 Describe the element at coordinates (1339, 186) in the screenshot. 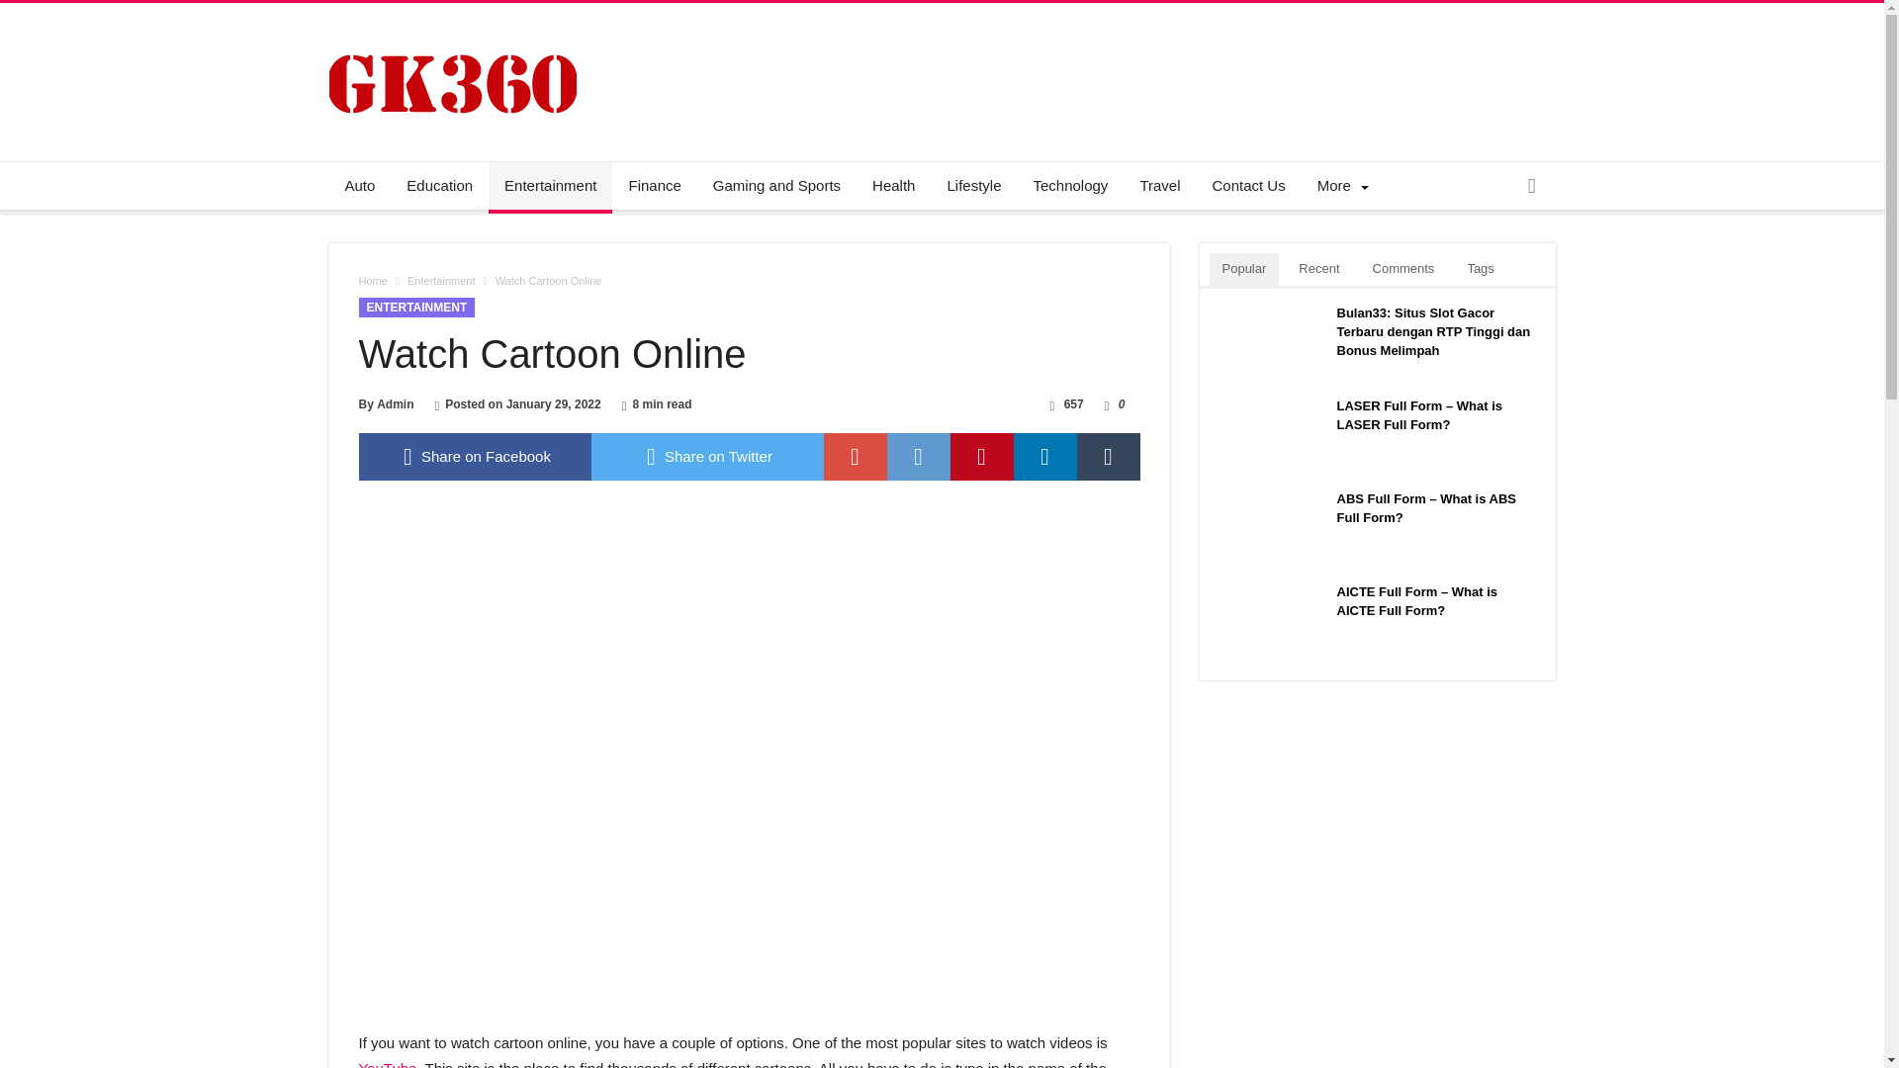

I see `More` at that location.